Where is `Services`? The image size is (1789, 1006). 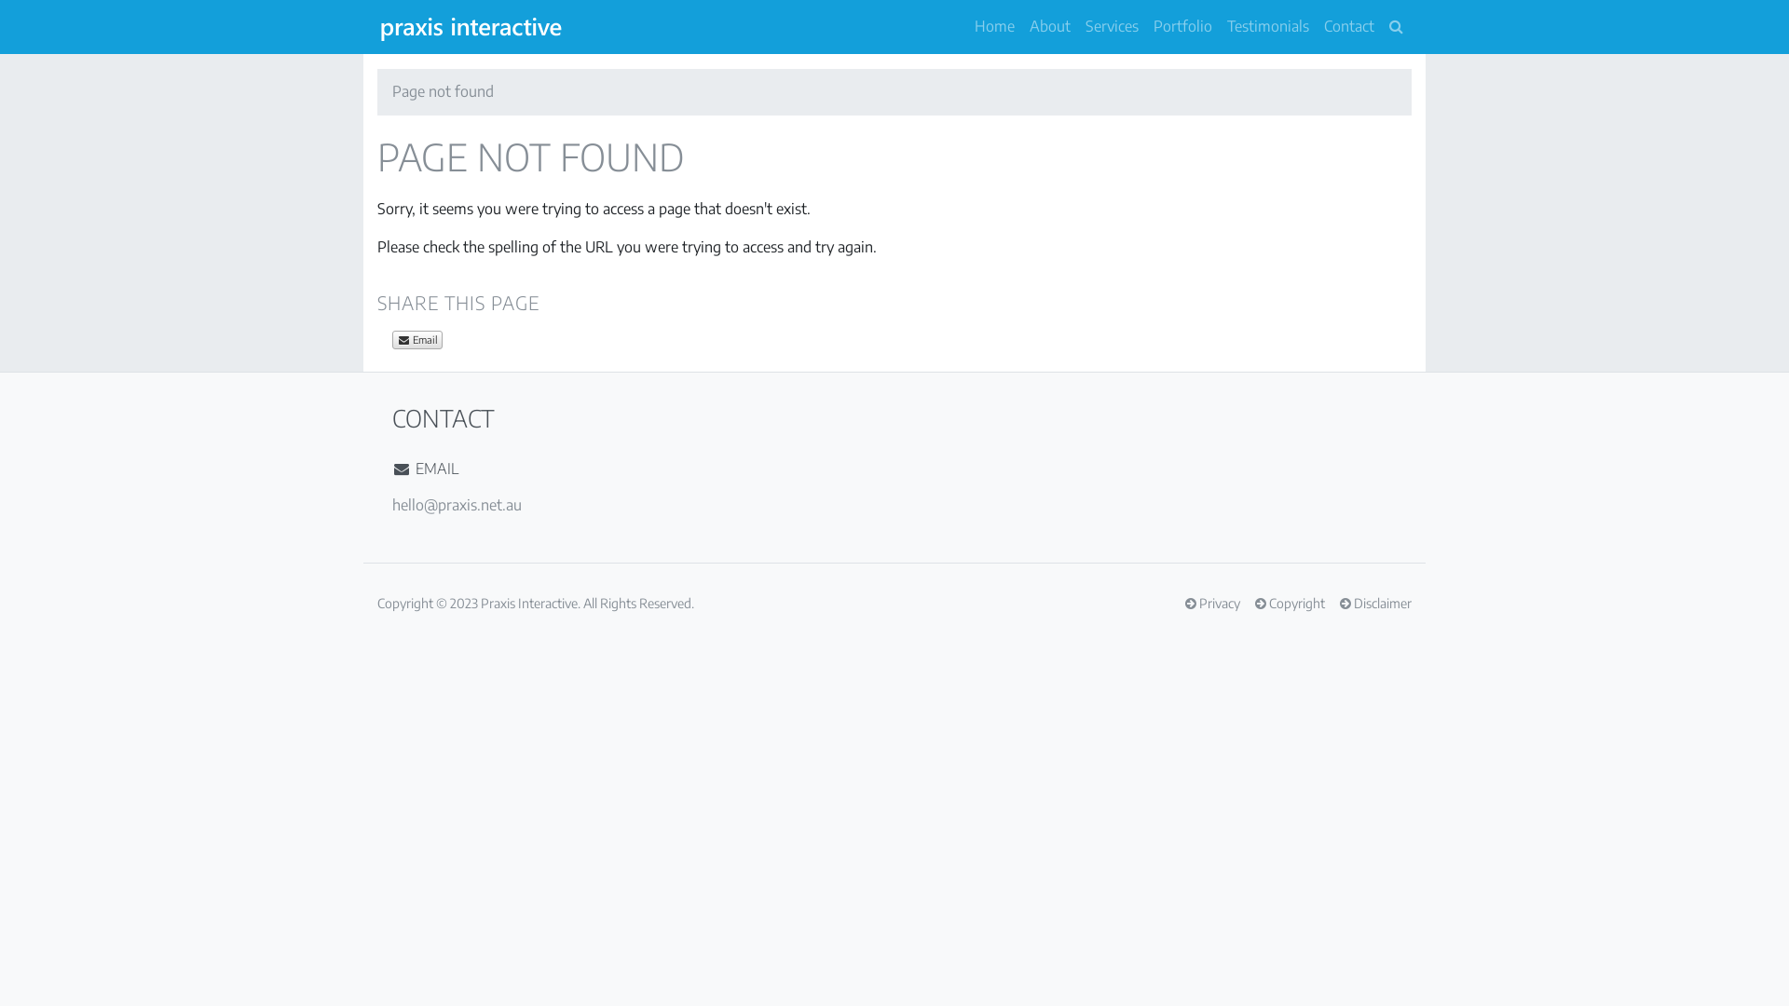
Services is located at coordinates (1113, 27).